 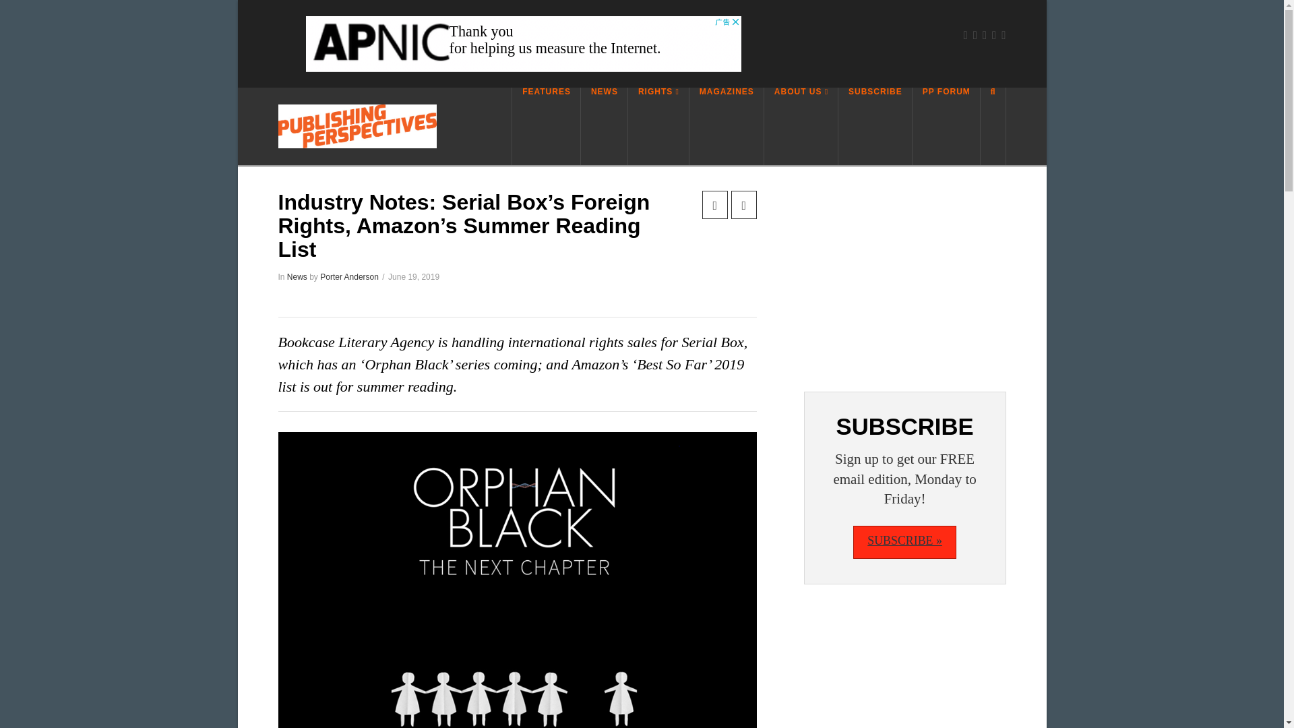 I want to click on MAGAZINES, so click(x=727, y=126).